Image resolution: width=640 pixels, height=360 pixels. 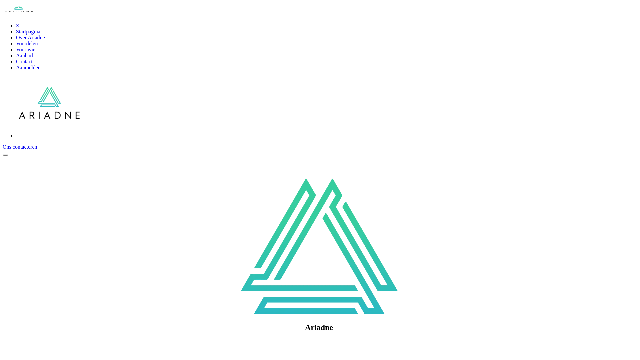 I want to click on Over Ariadne, so click(x=31, y=37).